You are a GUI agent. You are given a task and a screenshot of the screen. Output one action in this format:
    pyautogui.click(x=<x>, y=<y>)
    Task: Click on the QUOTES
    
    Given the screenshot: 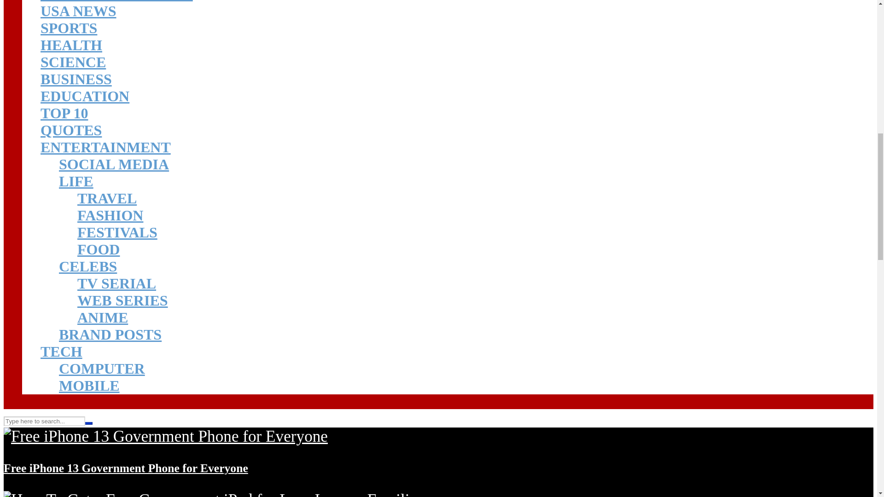 What is the action you would take?
    pyautogui.click(x=71, y=130)
    